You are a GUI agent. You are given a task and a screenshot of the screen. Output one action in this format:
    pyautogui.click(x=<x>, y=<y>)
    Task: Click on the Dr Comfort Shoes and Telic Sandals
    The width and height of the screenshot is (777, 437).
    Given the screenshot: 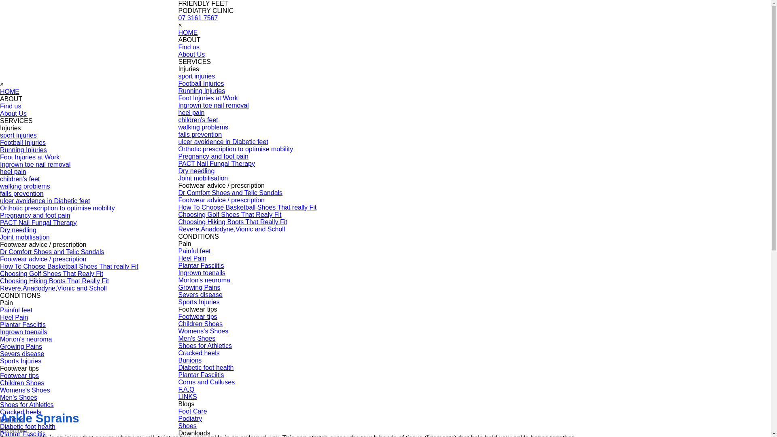 What is the action you would take?
    pyautogui.click(x=52, y=252)
    